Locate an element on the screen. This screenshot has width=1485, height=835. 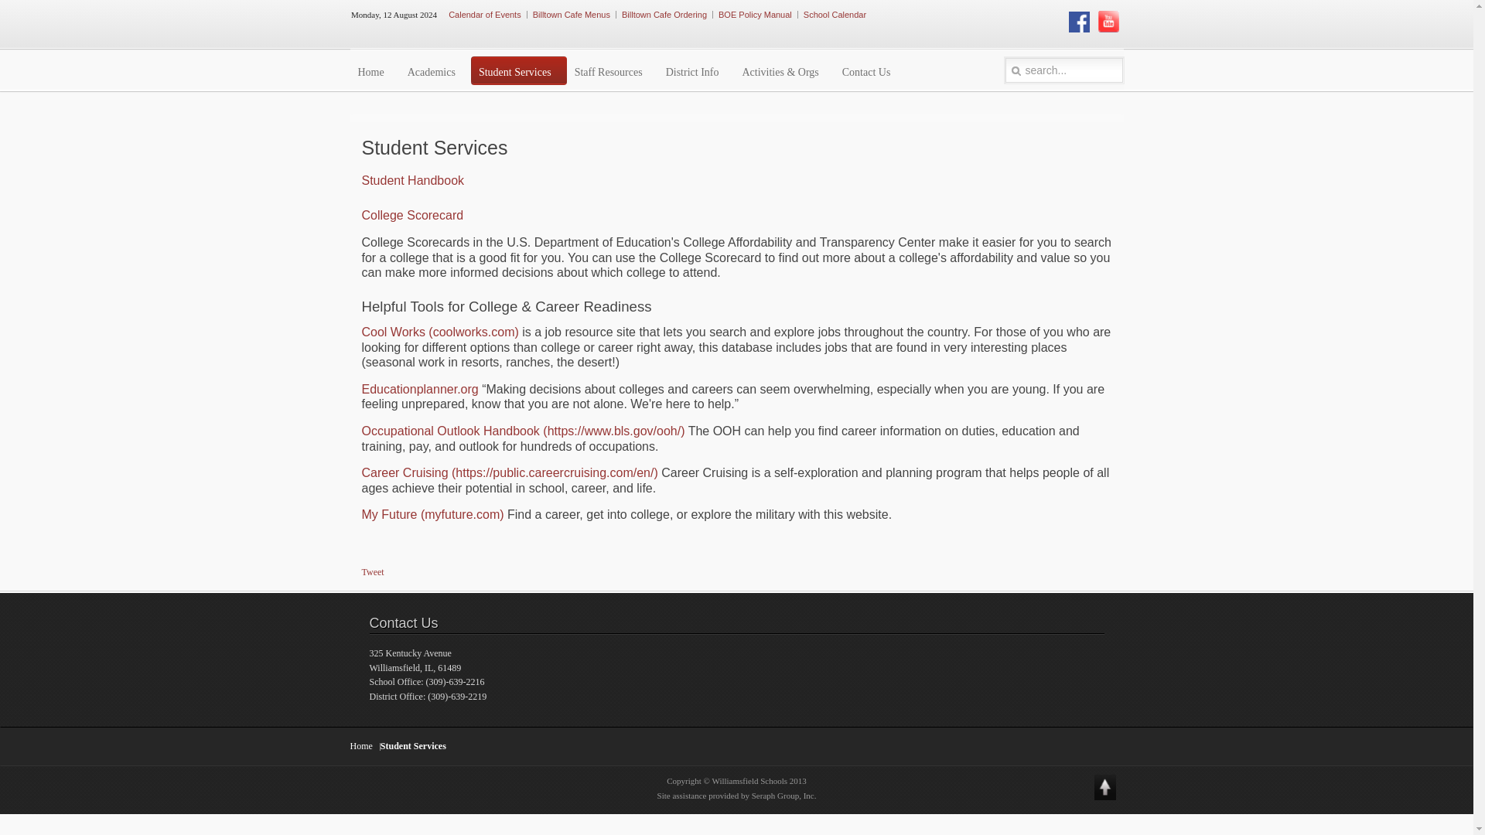
Home is located at coordinates (374, 68).